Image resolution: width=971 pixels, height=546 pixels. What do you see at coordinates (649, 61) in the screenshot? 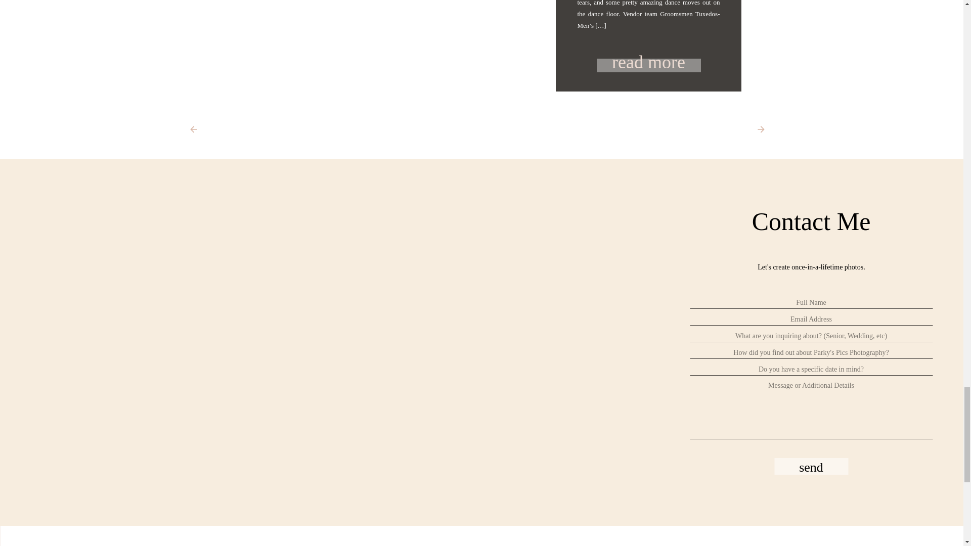
I see `read more` at bounding box center [649, 61].